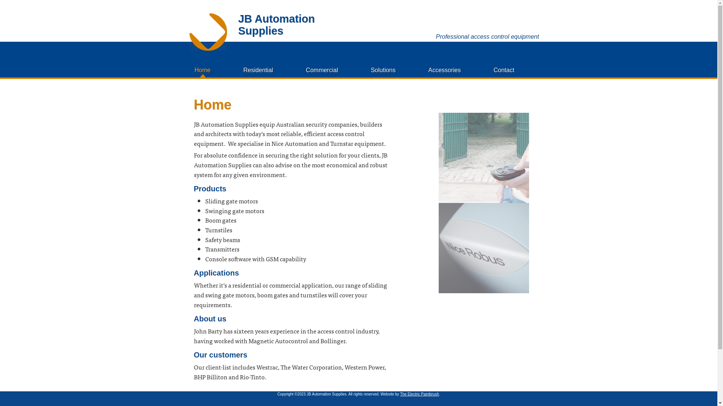  Describe the element at coordinates (276, 25) in the screenshot. I see `JB Automation Supplies` at that location.